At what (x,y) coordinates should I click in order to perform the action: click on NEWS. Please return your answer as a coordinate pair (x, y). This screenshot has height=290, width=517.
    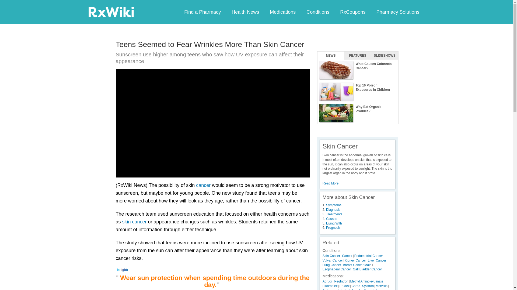
    Looking at the image, I should click on (331, 56).